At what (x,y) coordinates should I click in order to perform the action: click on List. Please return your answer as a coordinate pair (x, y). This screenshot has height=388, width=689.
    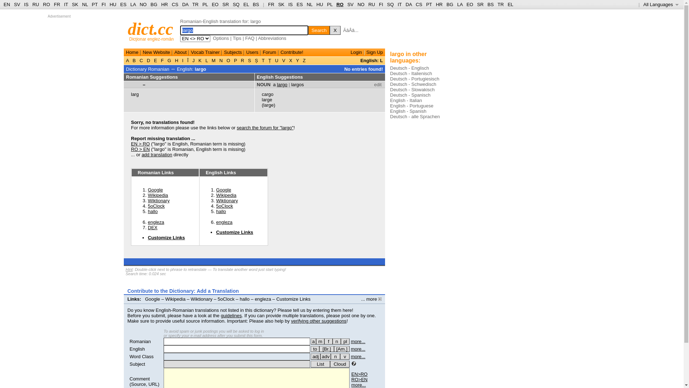
    Looking at the image, I should click on (320, 364).